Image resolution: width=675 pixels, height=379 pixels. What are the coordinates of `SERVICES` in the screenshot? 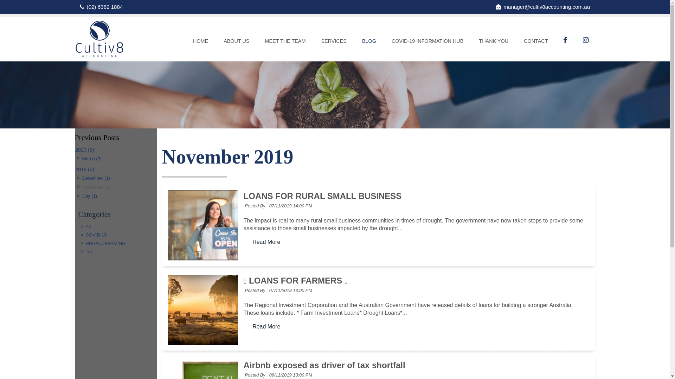 It's located at (334, 42).